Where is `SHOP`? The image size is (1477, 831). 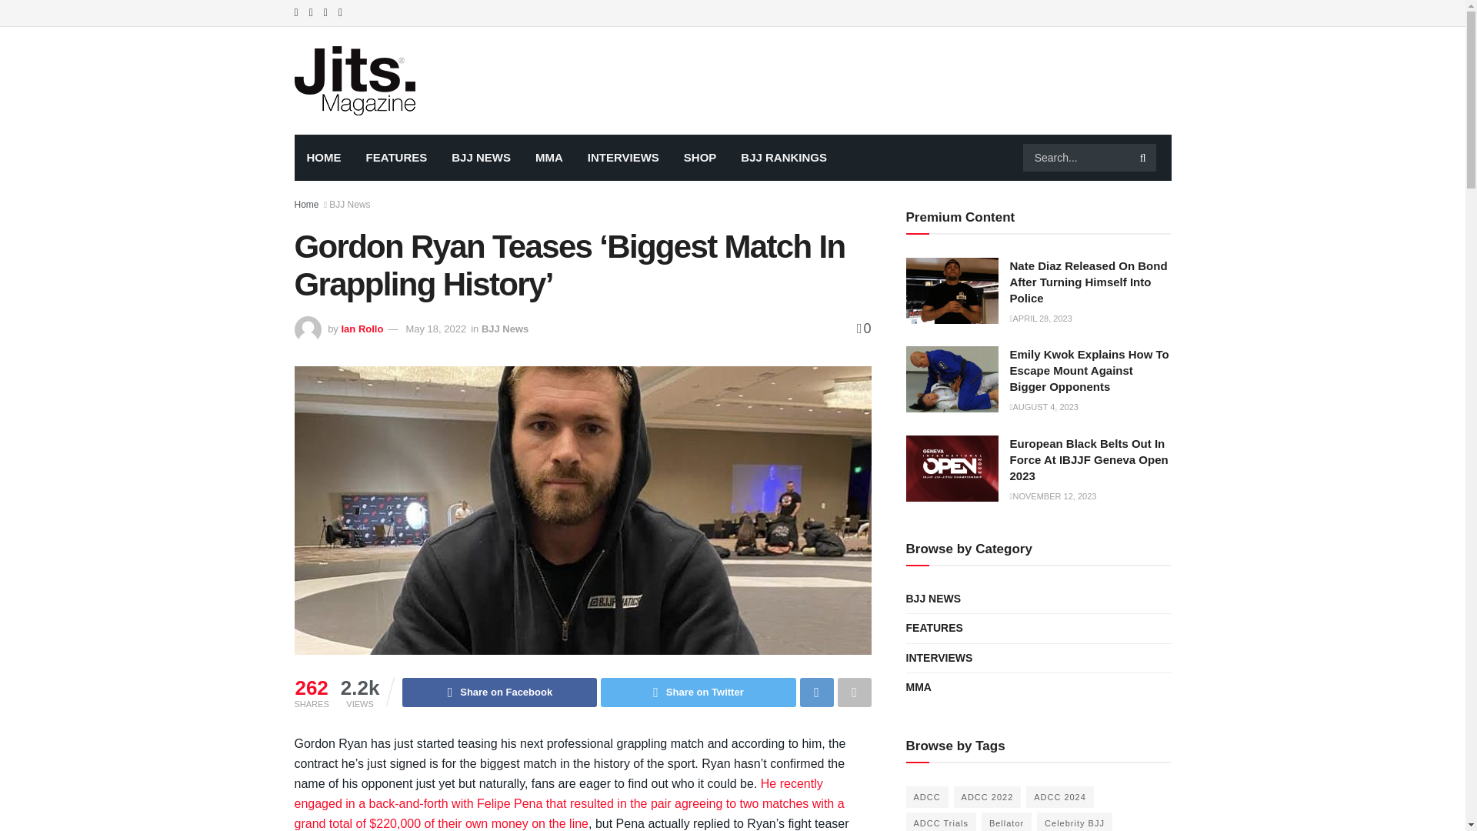
SHOP is located at coordinates (700, 157).